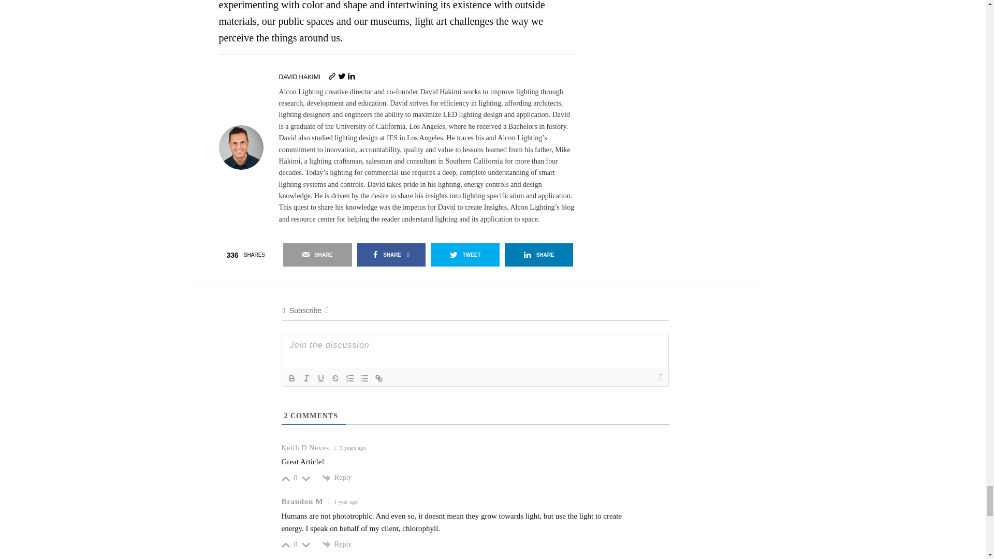 Image resolution: width=994 pixels, height=559 pixels. What do you see at coordinates (335, 378) in the screenshot?
I see `Strike` at bounding box center [335, 378].